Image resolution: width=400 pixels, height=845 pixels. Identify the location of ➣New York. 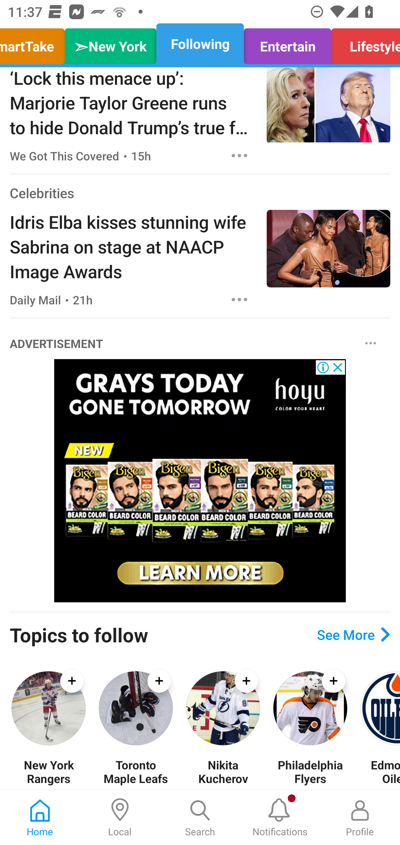
(111, 44).